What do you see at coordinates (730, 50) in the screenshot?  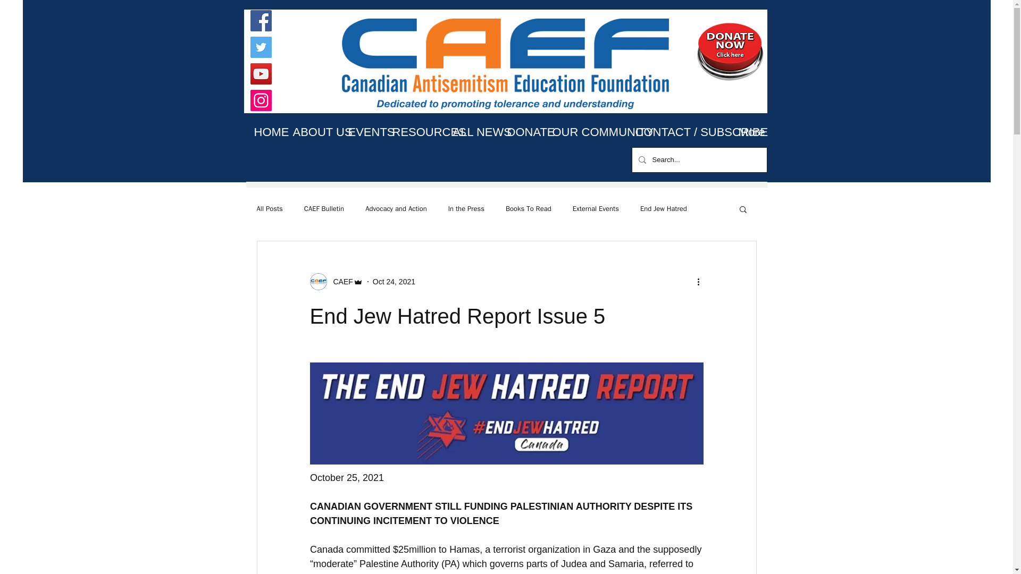 I see `donate-now-NEW-button-transparent-200.pn` at bounding box center [730, 50].